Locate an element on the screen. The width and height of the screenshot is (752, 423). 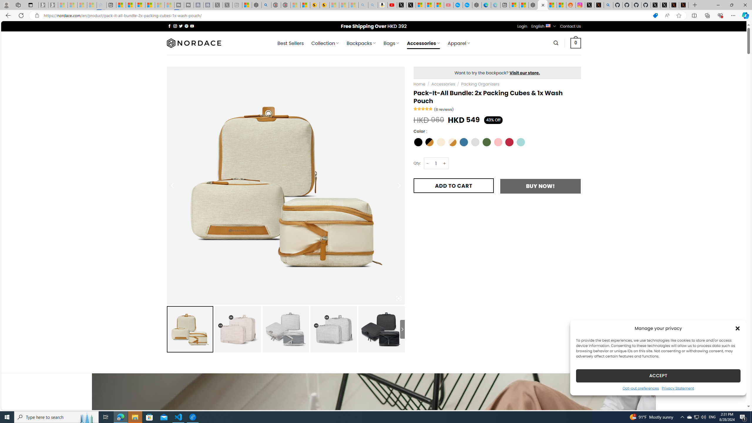
github - Search is located at coordinates (609, 5).